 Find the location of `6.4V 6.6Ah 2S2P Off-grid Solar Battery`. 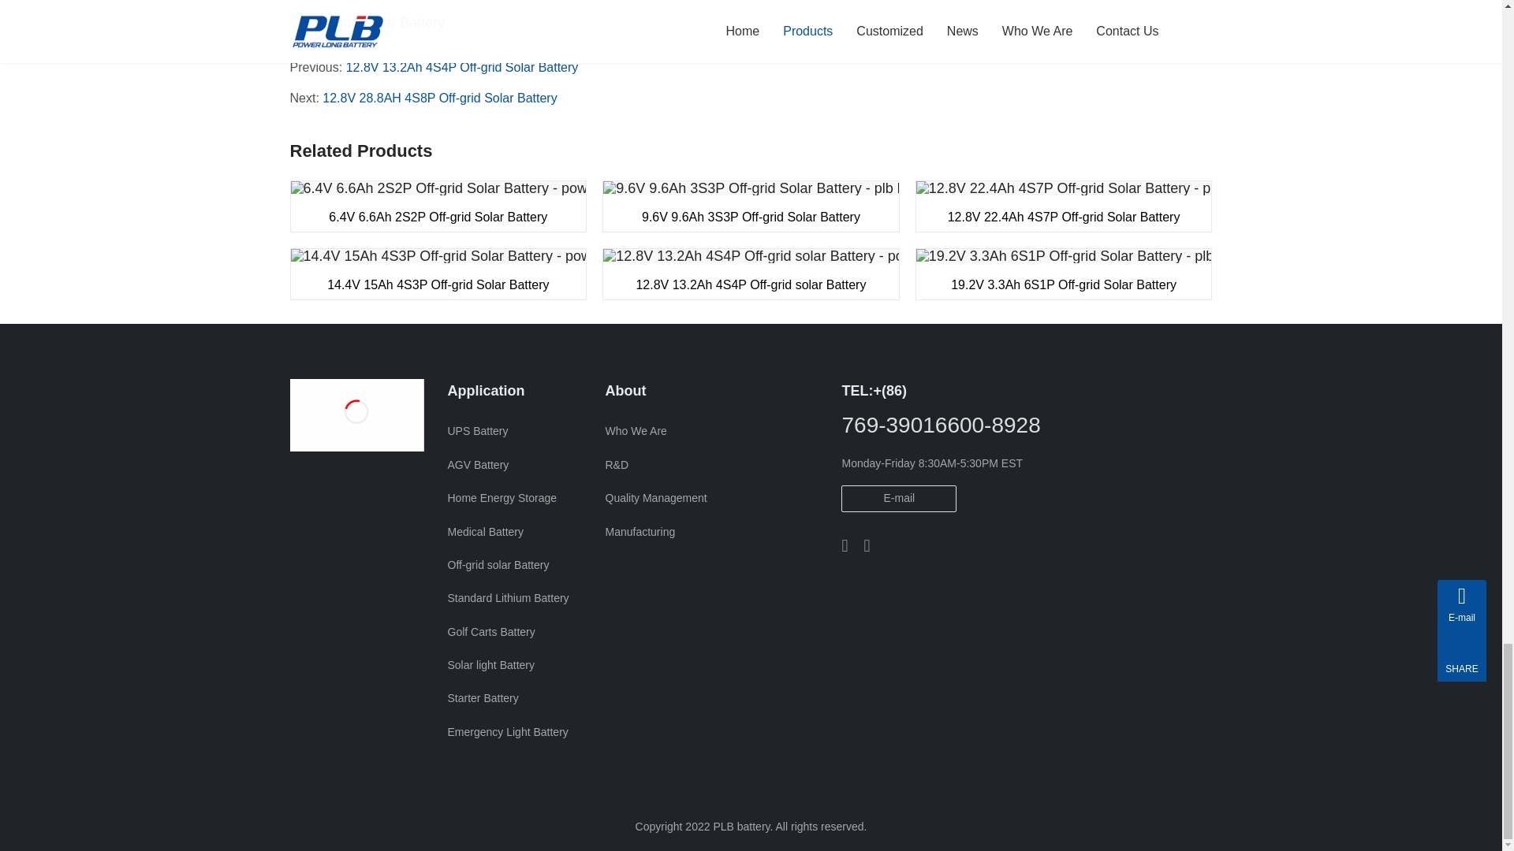

6.4V 6.6Ah 2S2P Off-grid Solar Battery is located at coordinates (438, 206).